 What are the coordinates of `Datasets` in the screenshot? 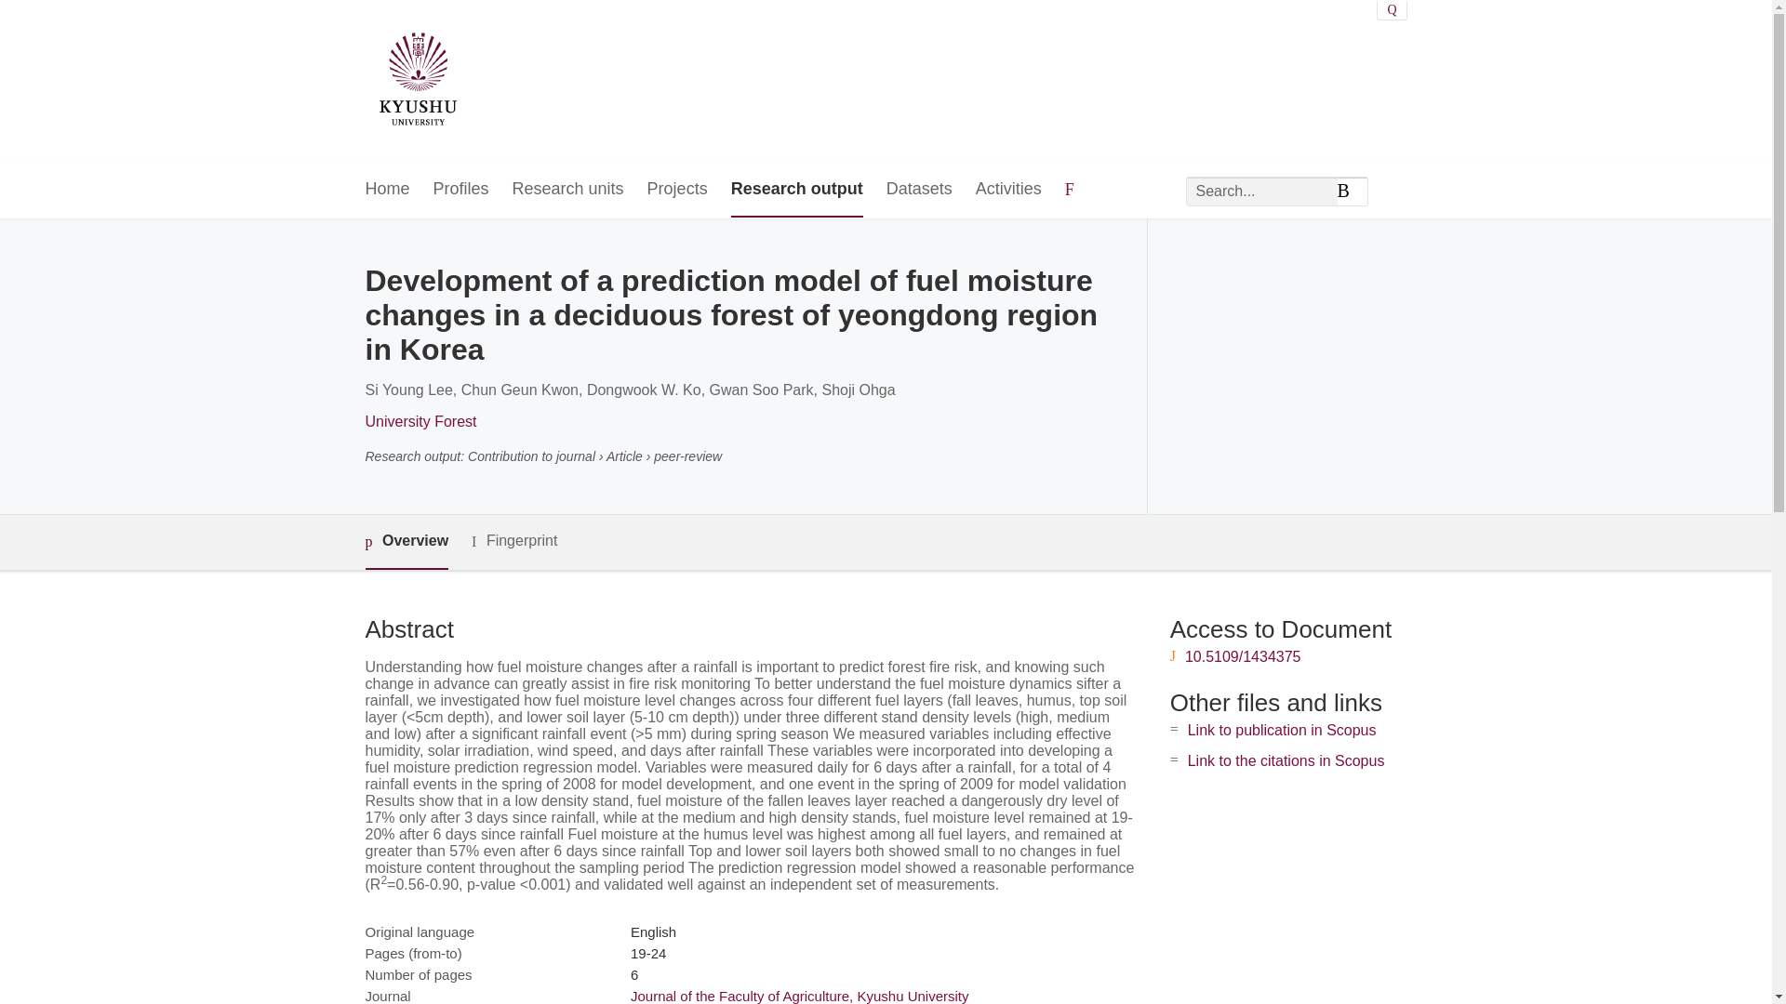 It's located at (919, 190).